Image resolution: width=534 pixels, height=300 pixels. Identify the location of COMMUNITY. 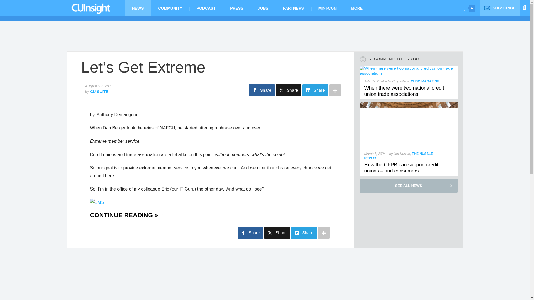
(170, 8).